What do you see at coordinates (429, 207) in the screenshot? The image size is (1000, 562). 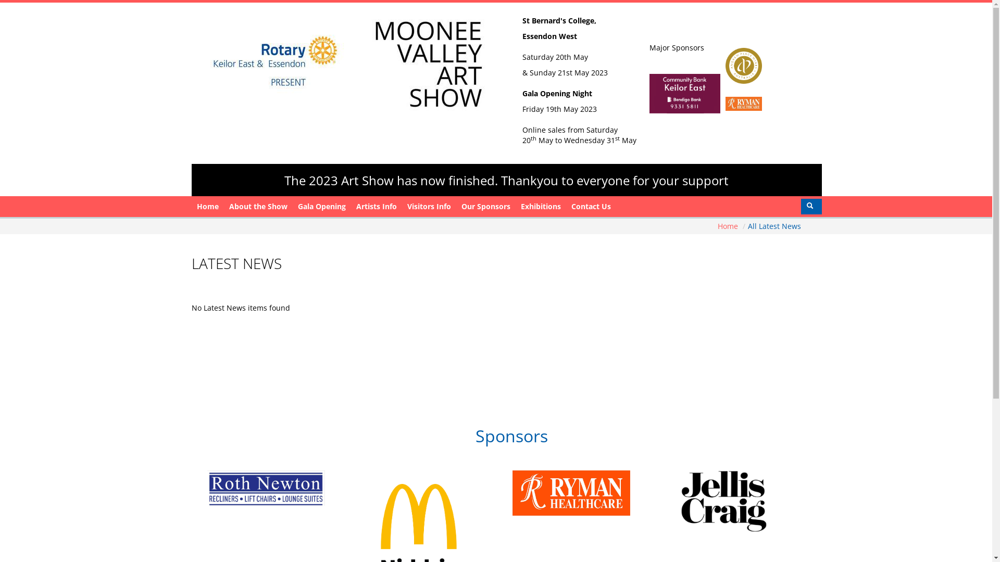 I see `Visitors Info` at bounding box center [429, 207].